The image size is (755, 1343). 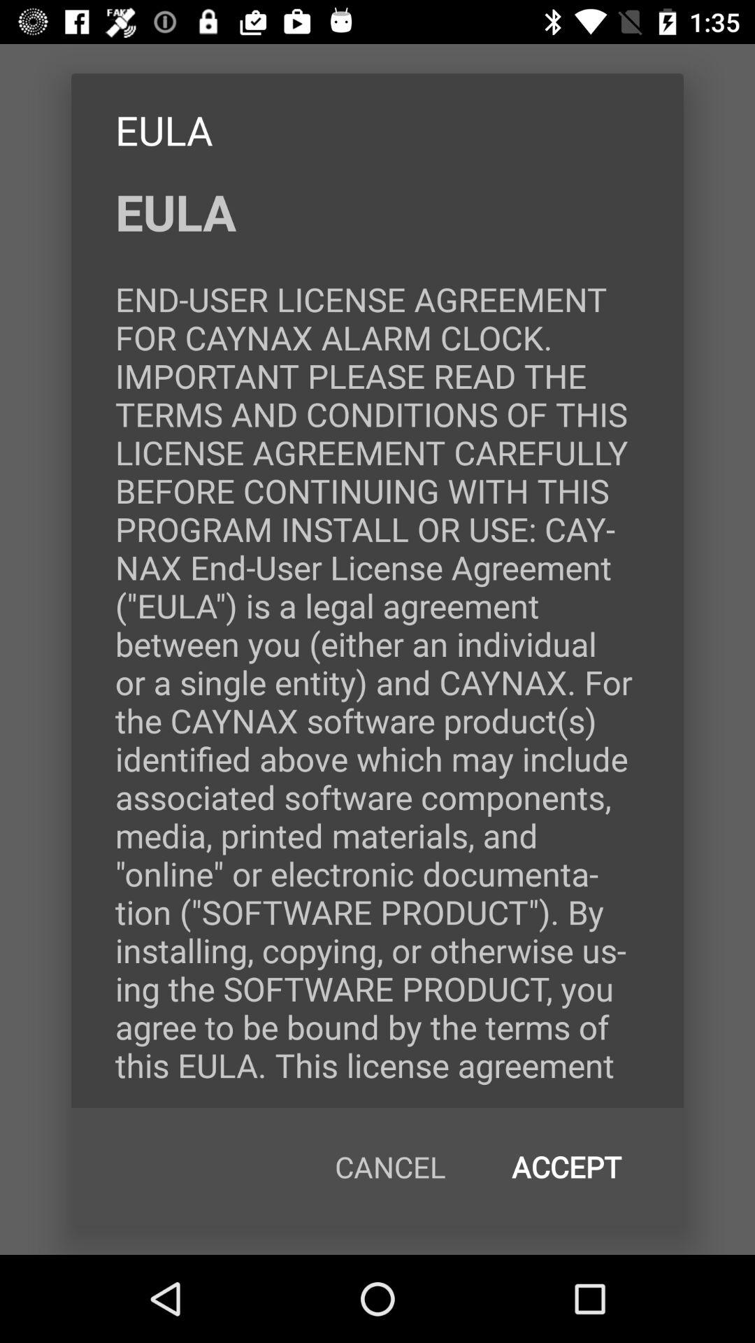 I want to click on select button to the right of the cancel button, so click(x=566, y=1167).